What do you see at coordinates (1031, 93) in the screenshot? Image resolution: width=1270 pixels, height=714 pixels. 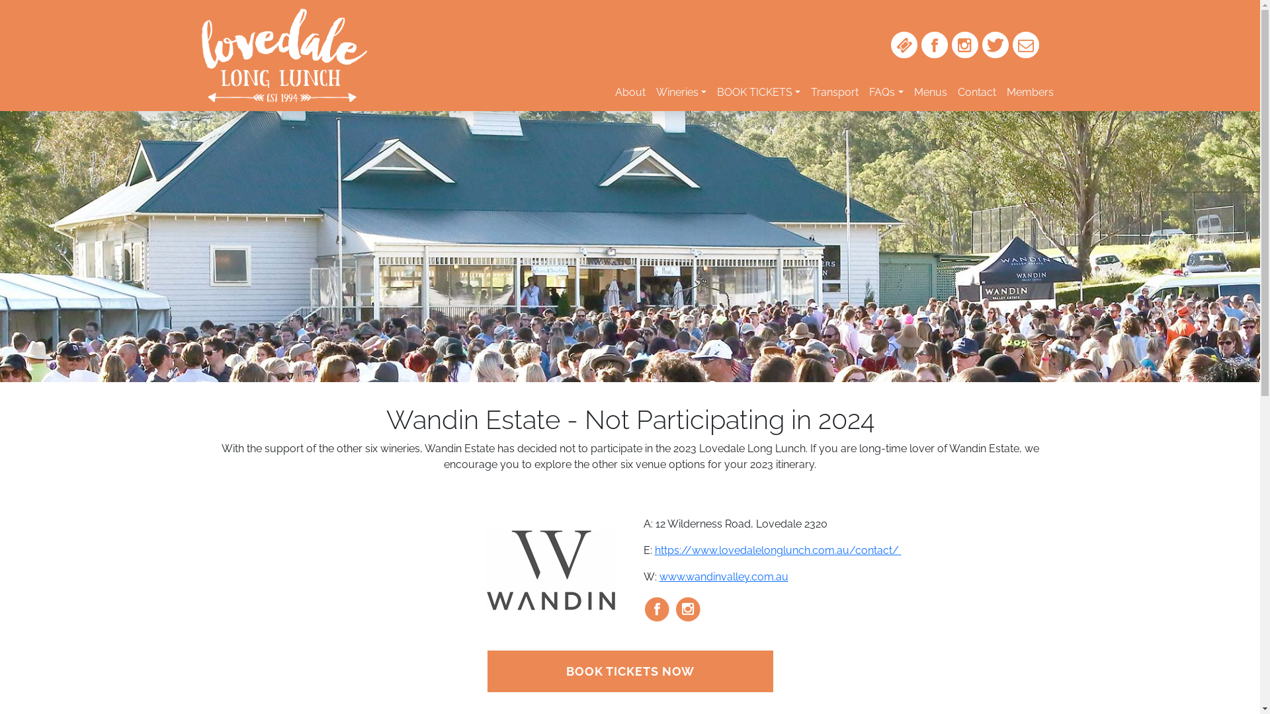 I see `Members` at bounding box center [1031, 93].